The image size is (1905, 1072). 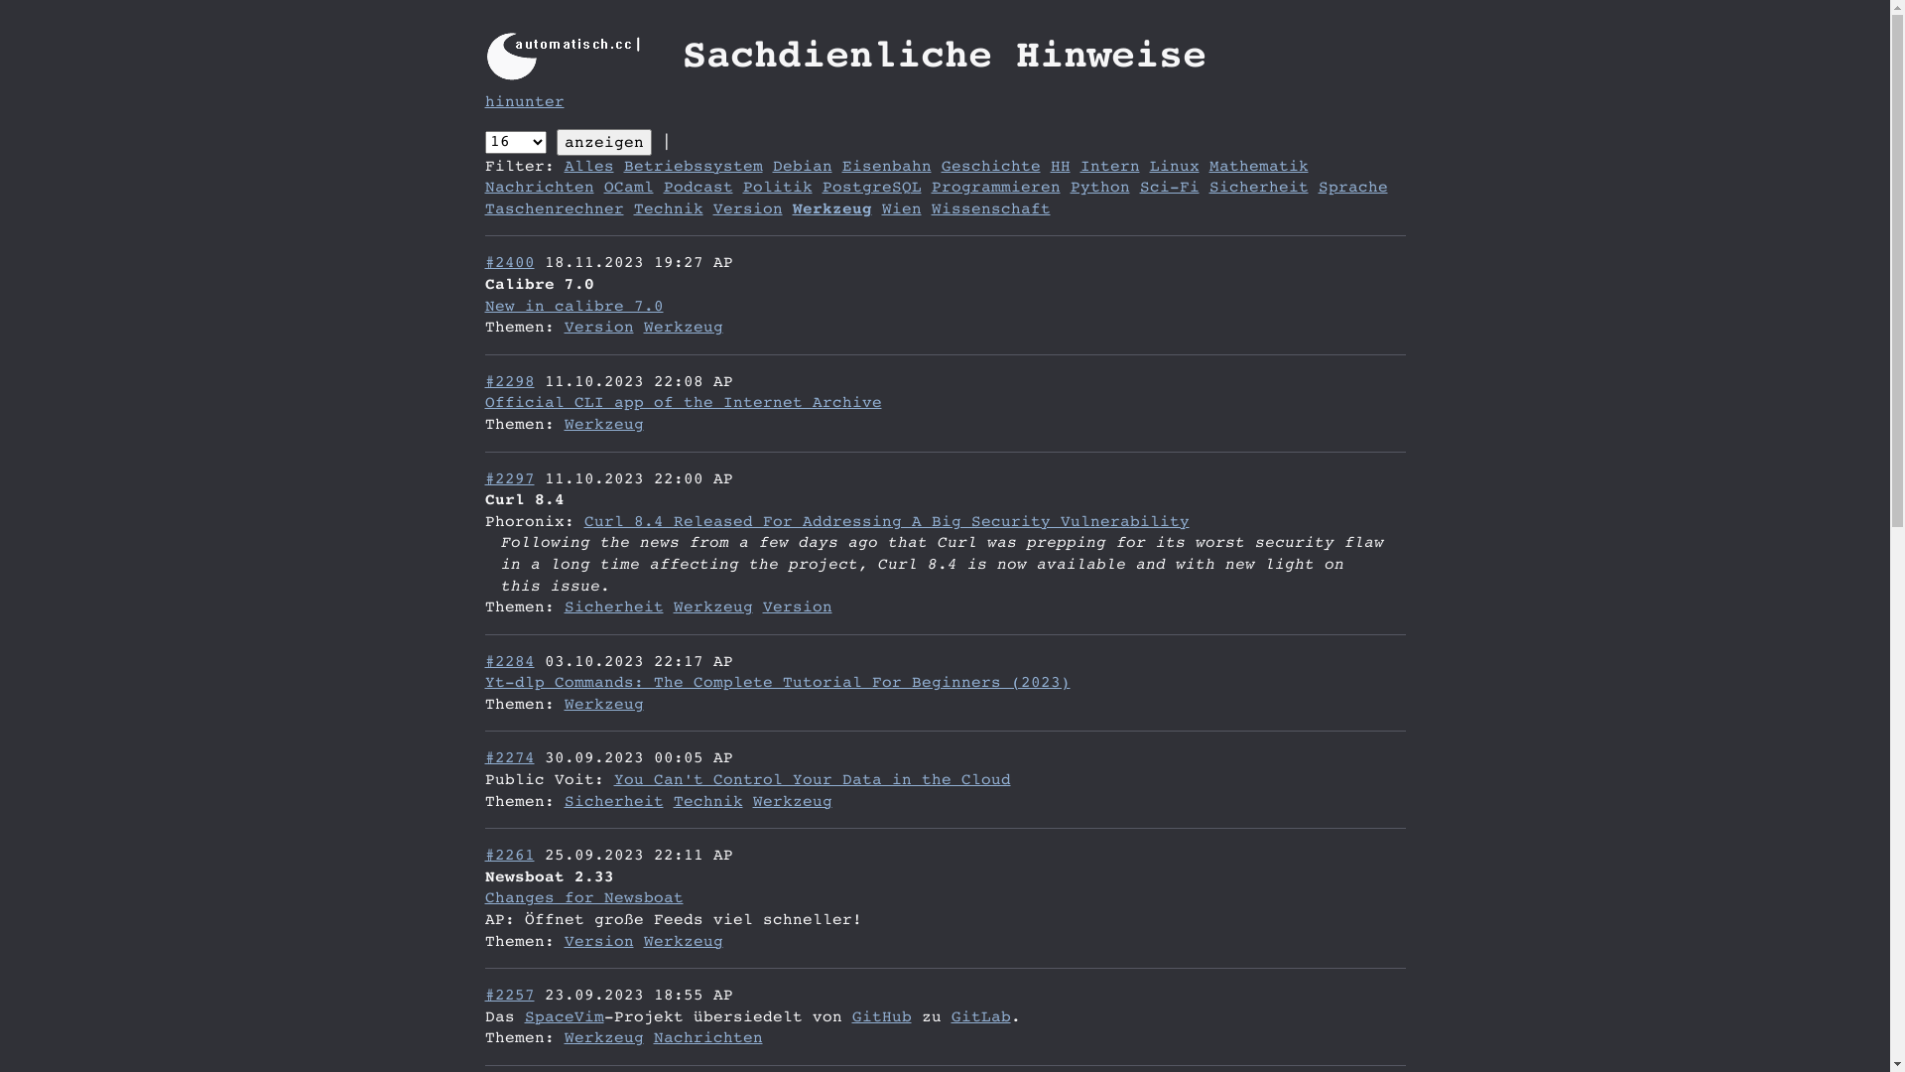 What do you see at coordinates (1109, 167) in the screenshot?
I see `Intern` at bounding box center [1109, 167].